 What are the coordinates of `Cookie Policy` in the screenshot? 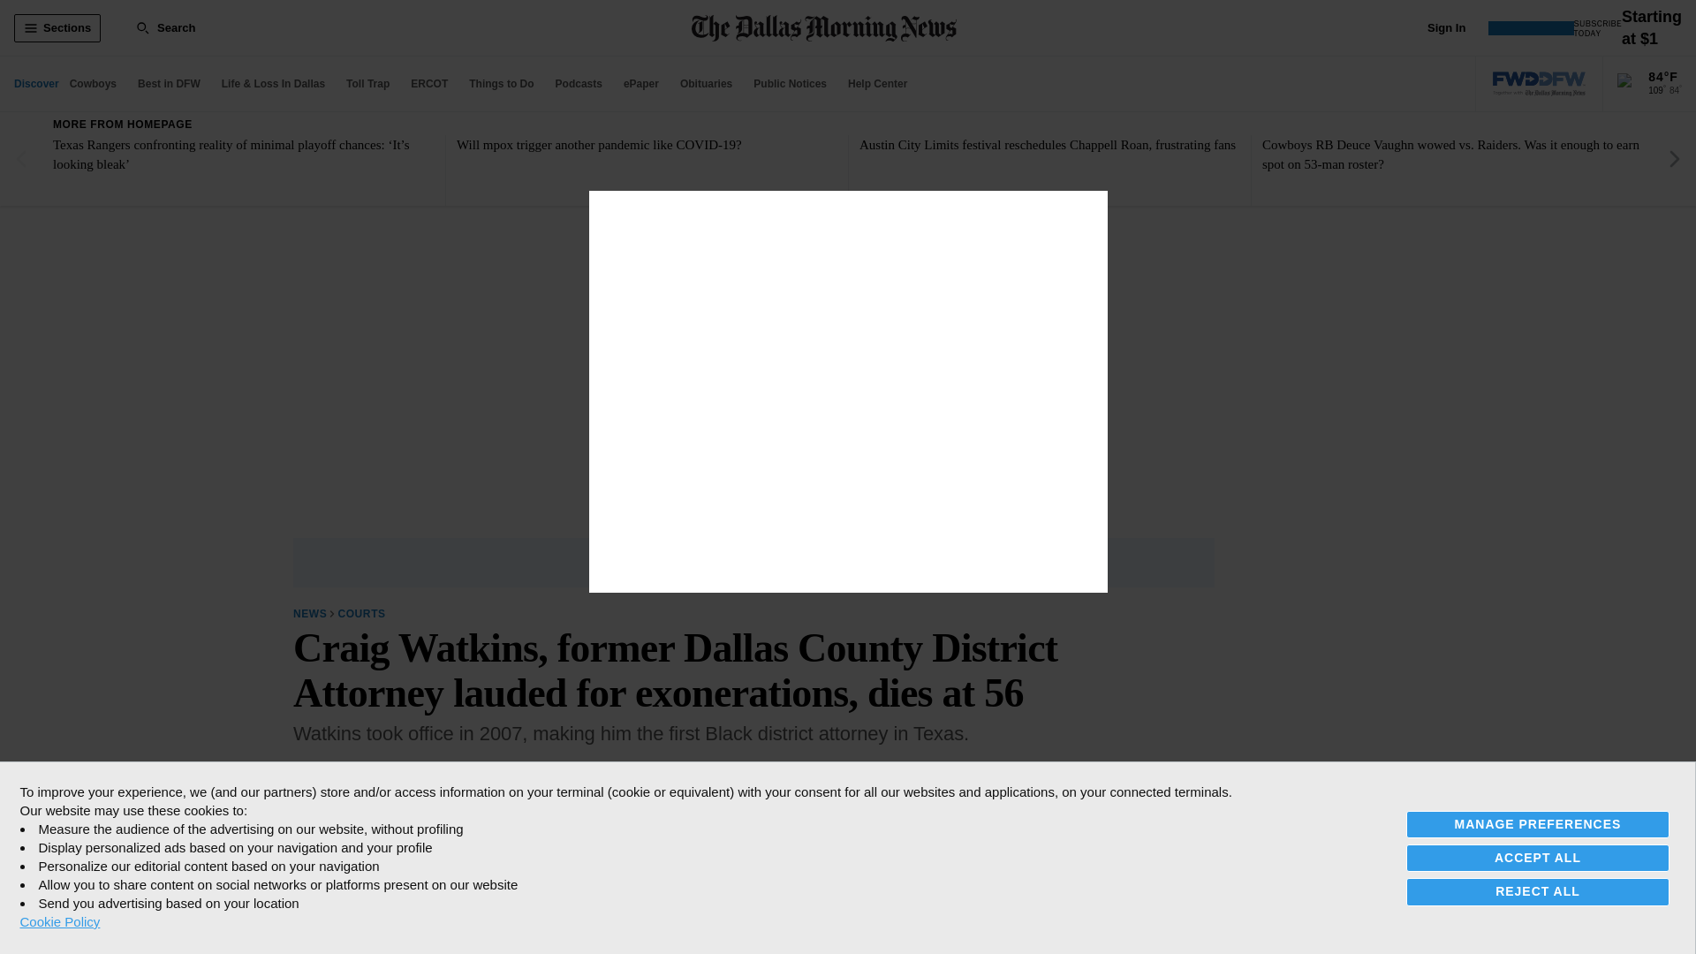 It's located at (59, 921).